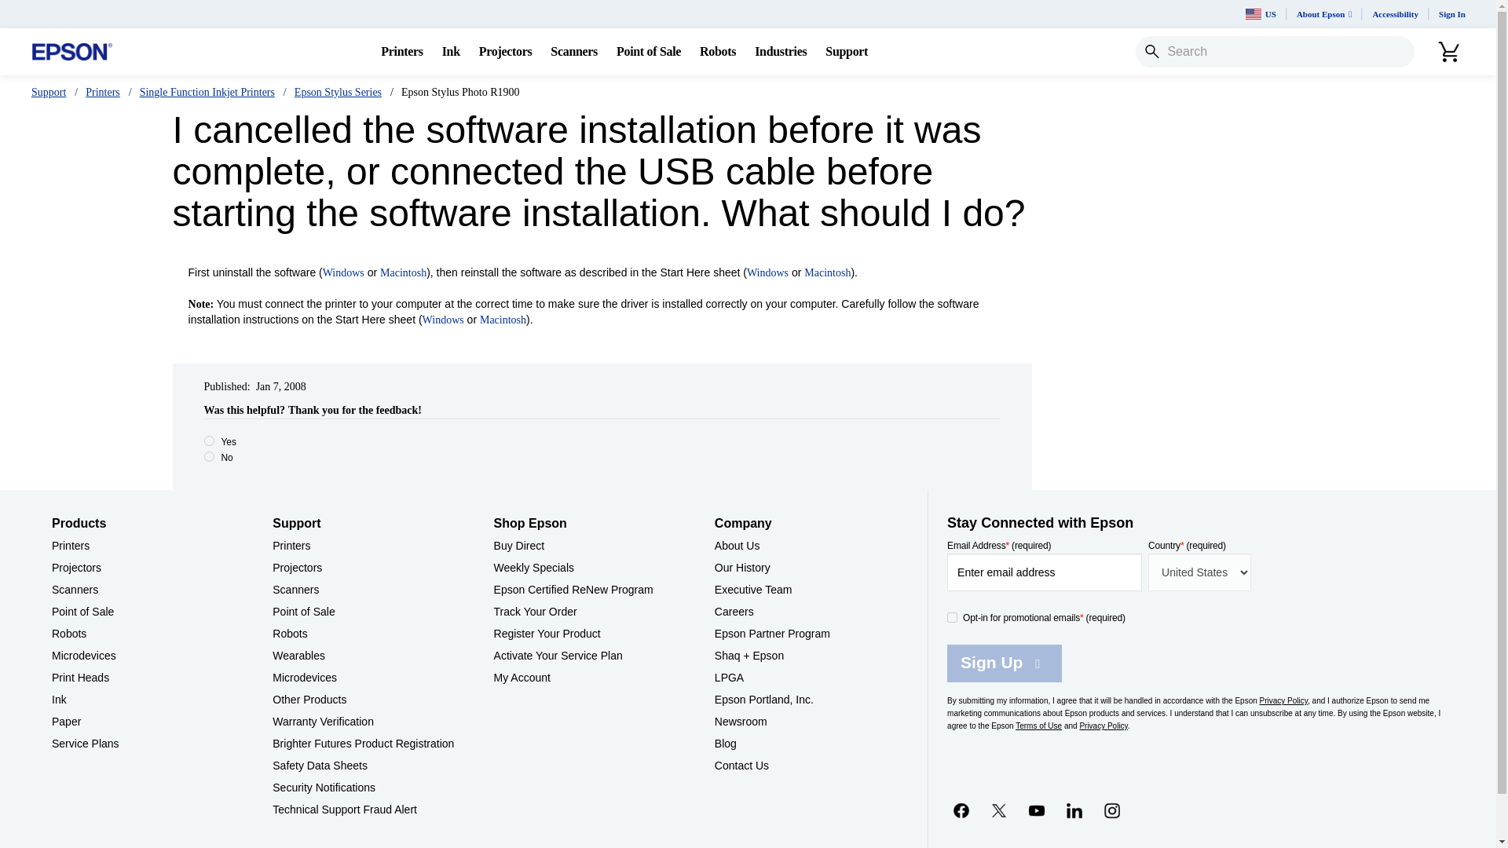 The height and width of the screenshot is (848, 1508). Describe the element at coordinates (1395, 14) in the screenshot. I see `Accessibility` at that location.